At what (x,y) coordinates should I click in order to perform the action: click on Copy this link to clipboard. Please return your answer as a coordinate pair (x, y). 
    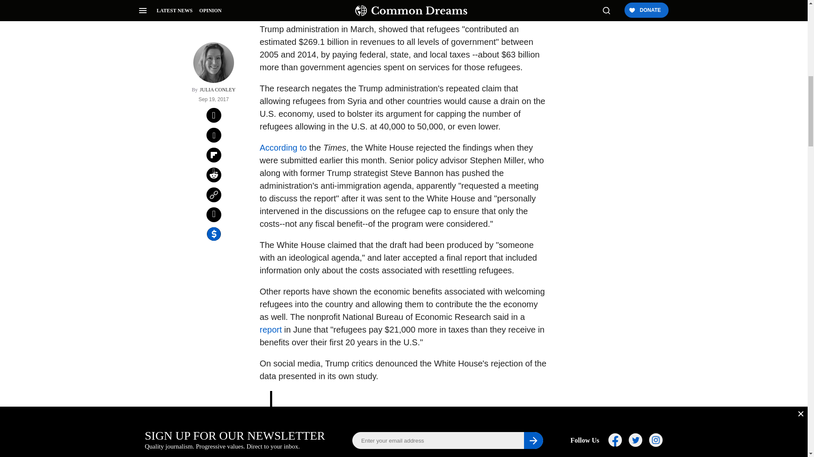
    Looking at the image, I should click on (214, 82).